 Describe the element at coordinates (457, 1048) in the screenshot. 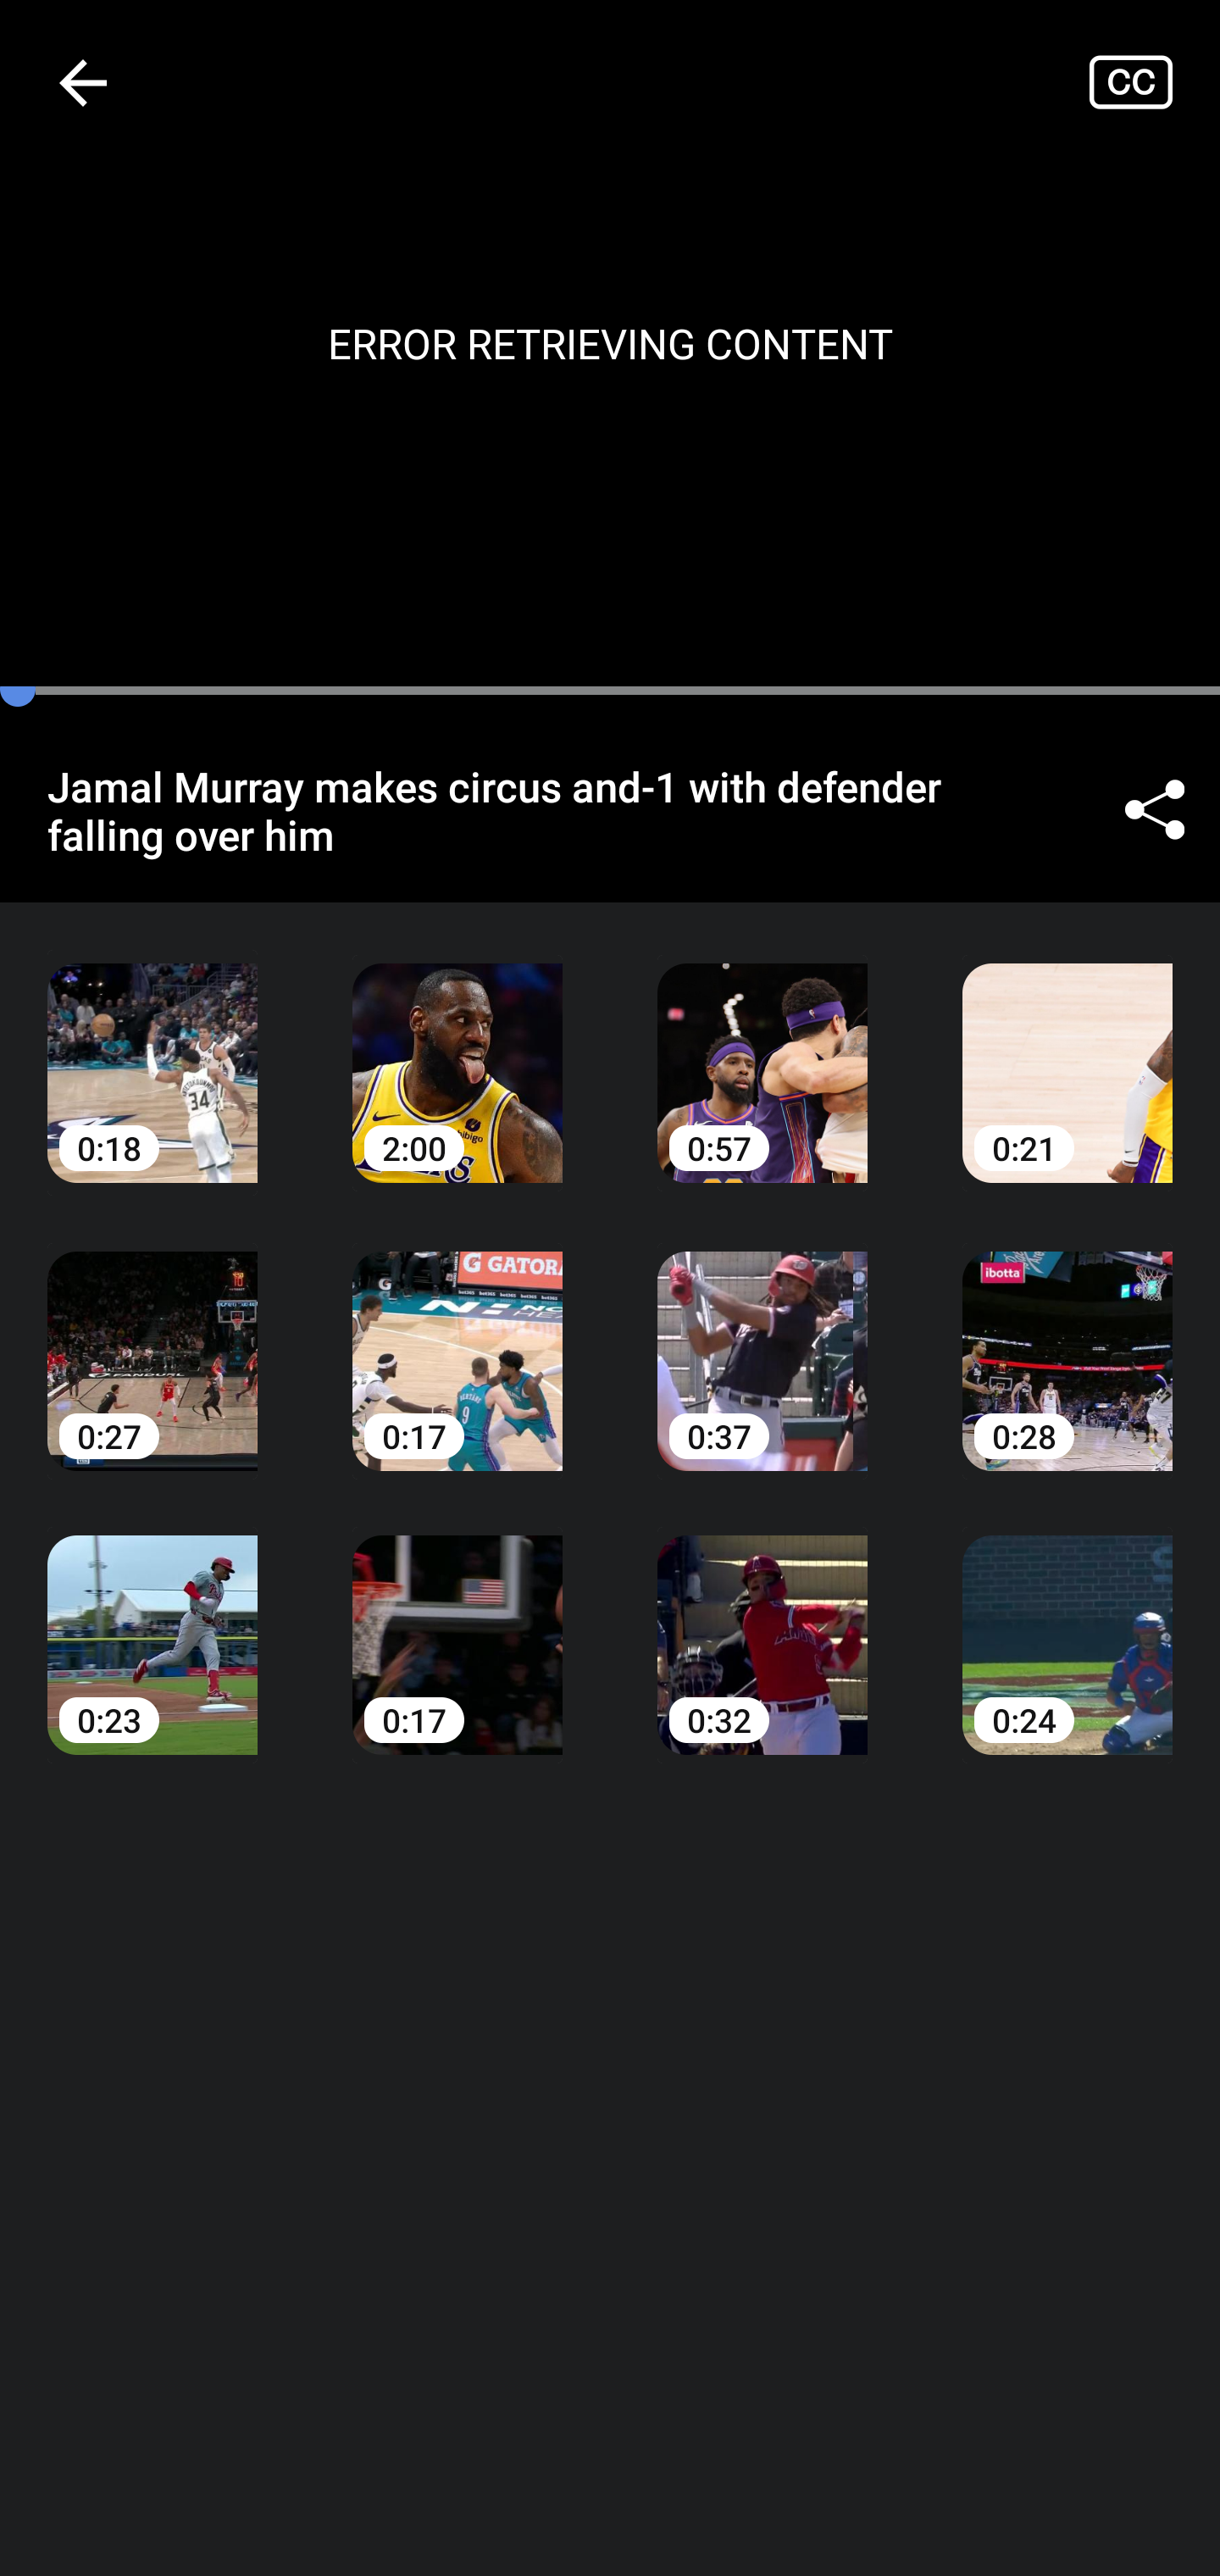

I see `2:00` at that location.